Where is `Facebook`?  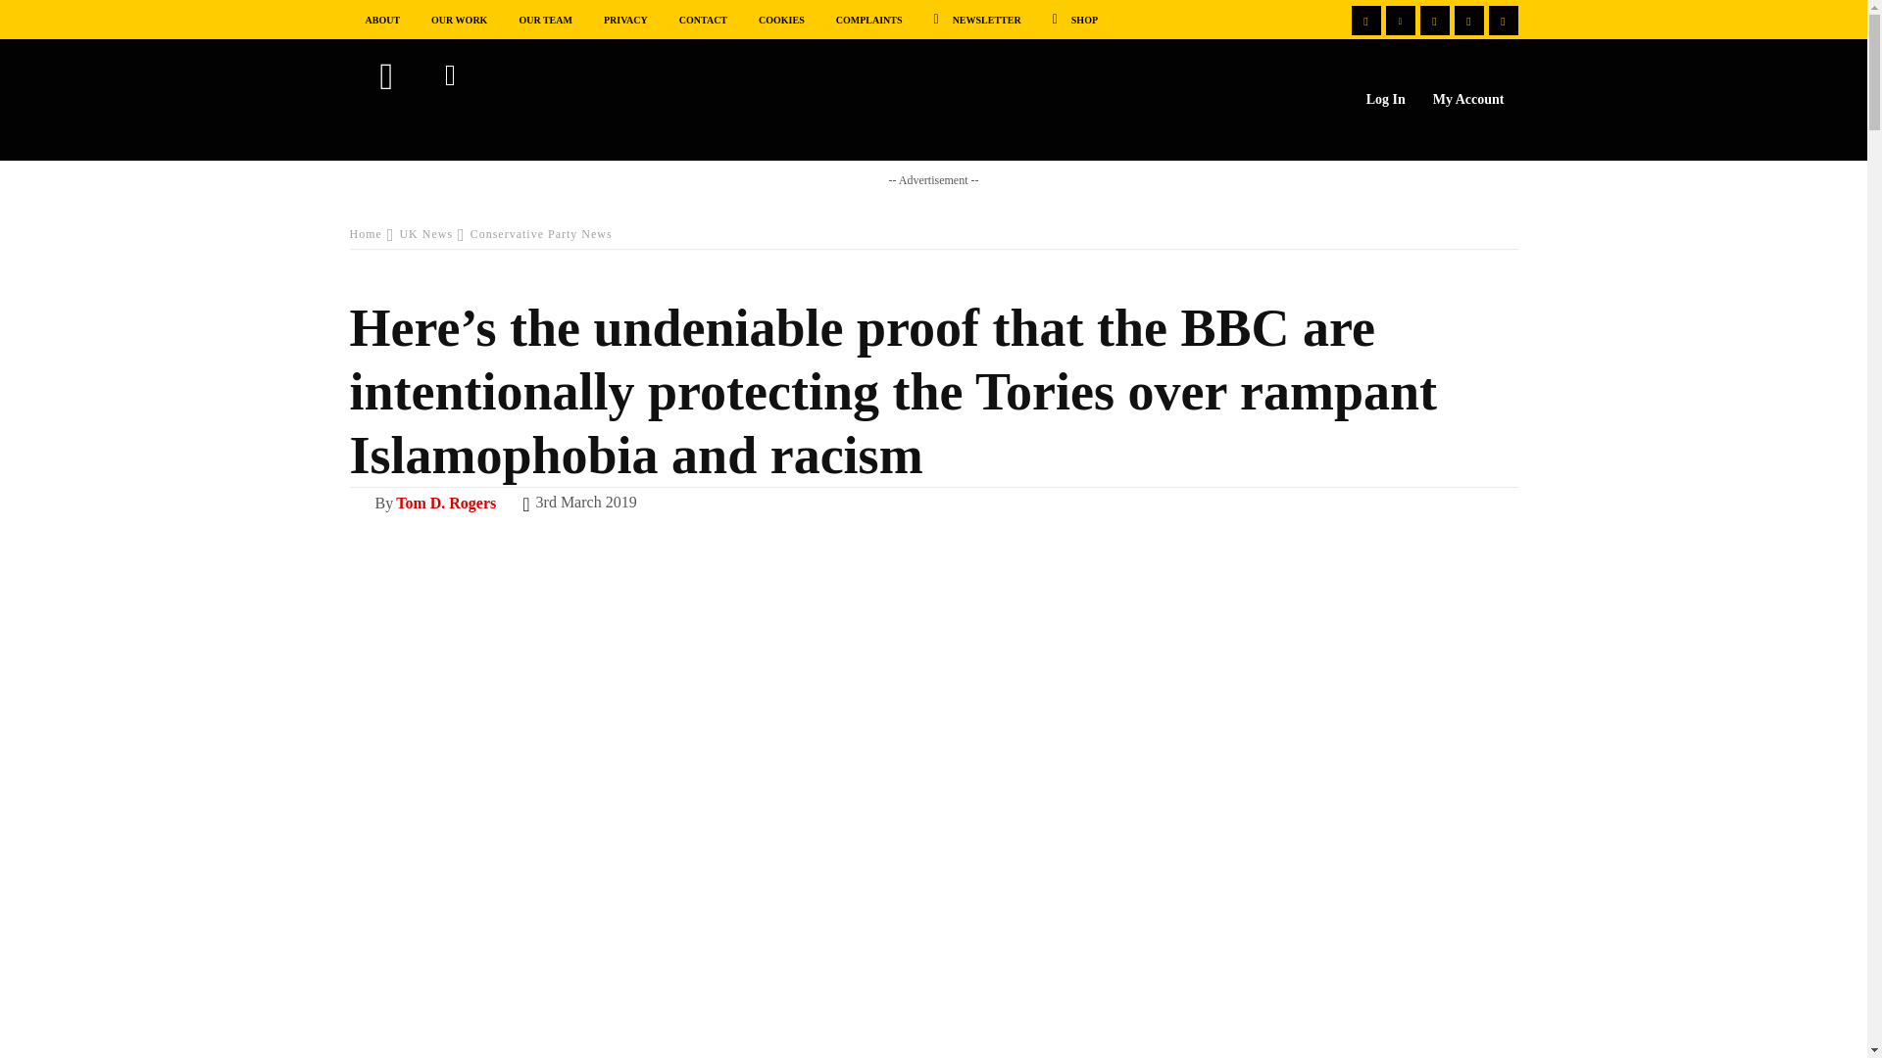
Facebook is located at coordinates (1364, 20).